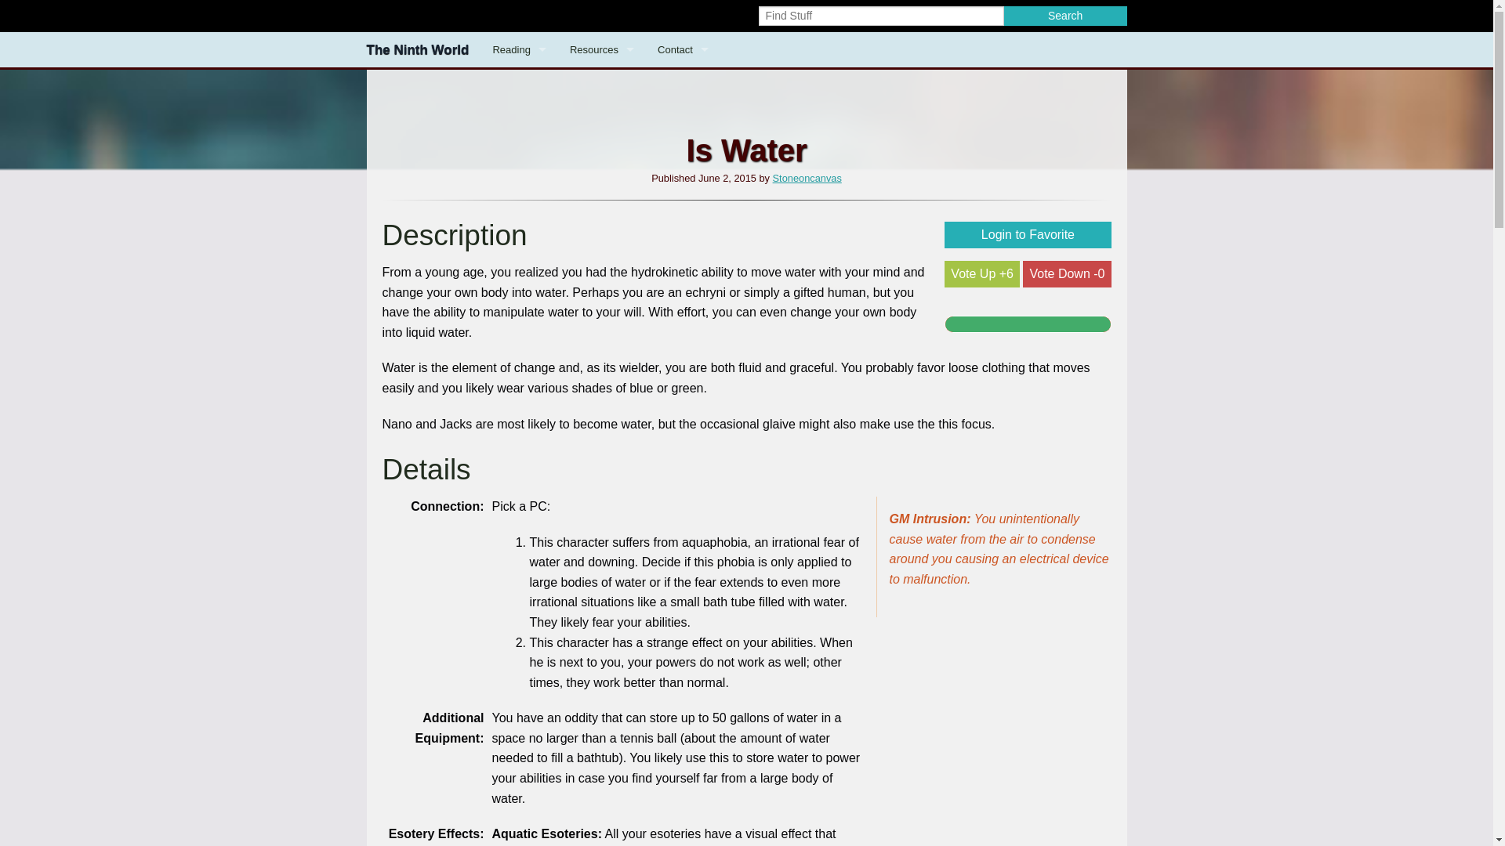  Describe the element at coordinates (602, 50) in the screenshot. I see `Resources` at that location.